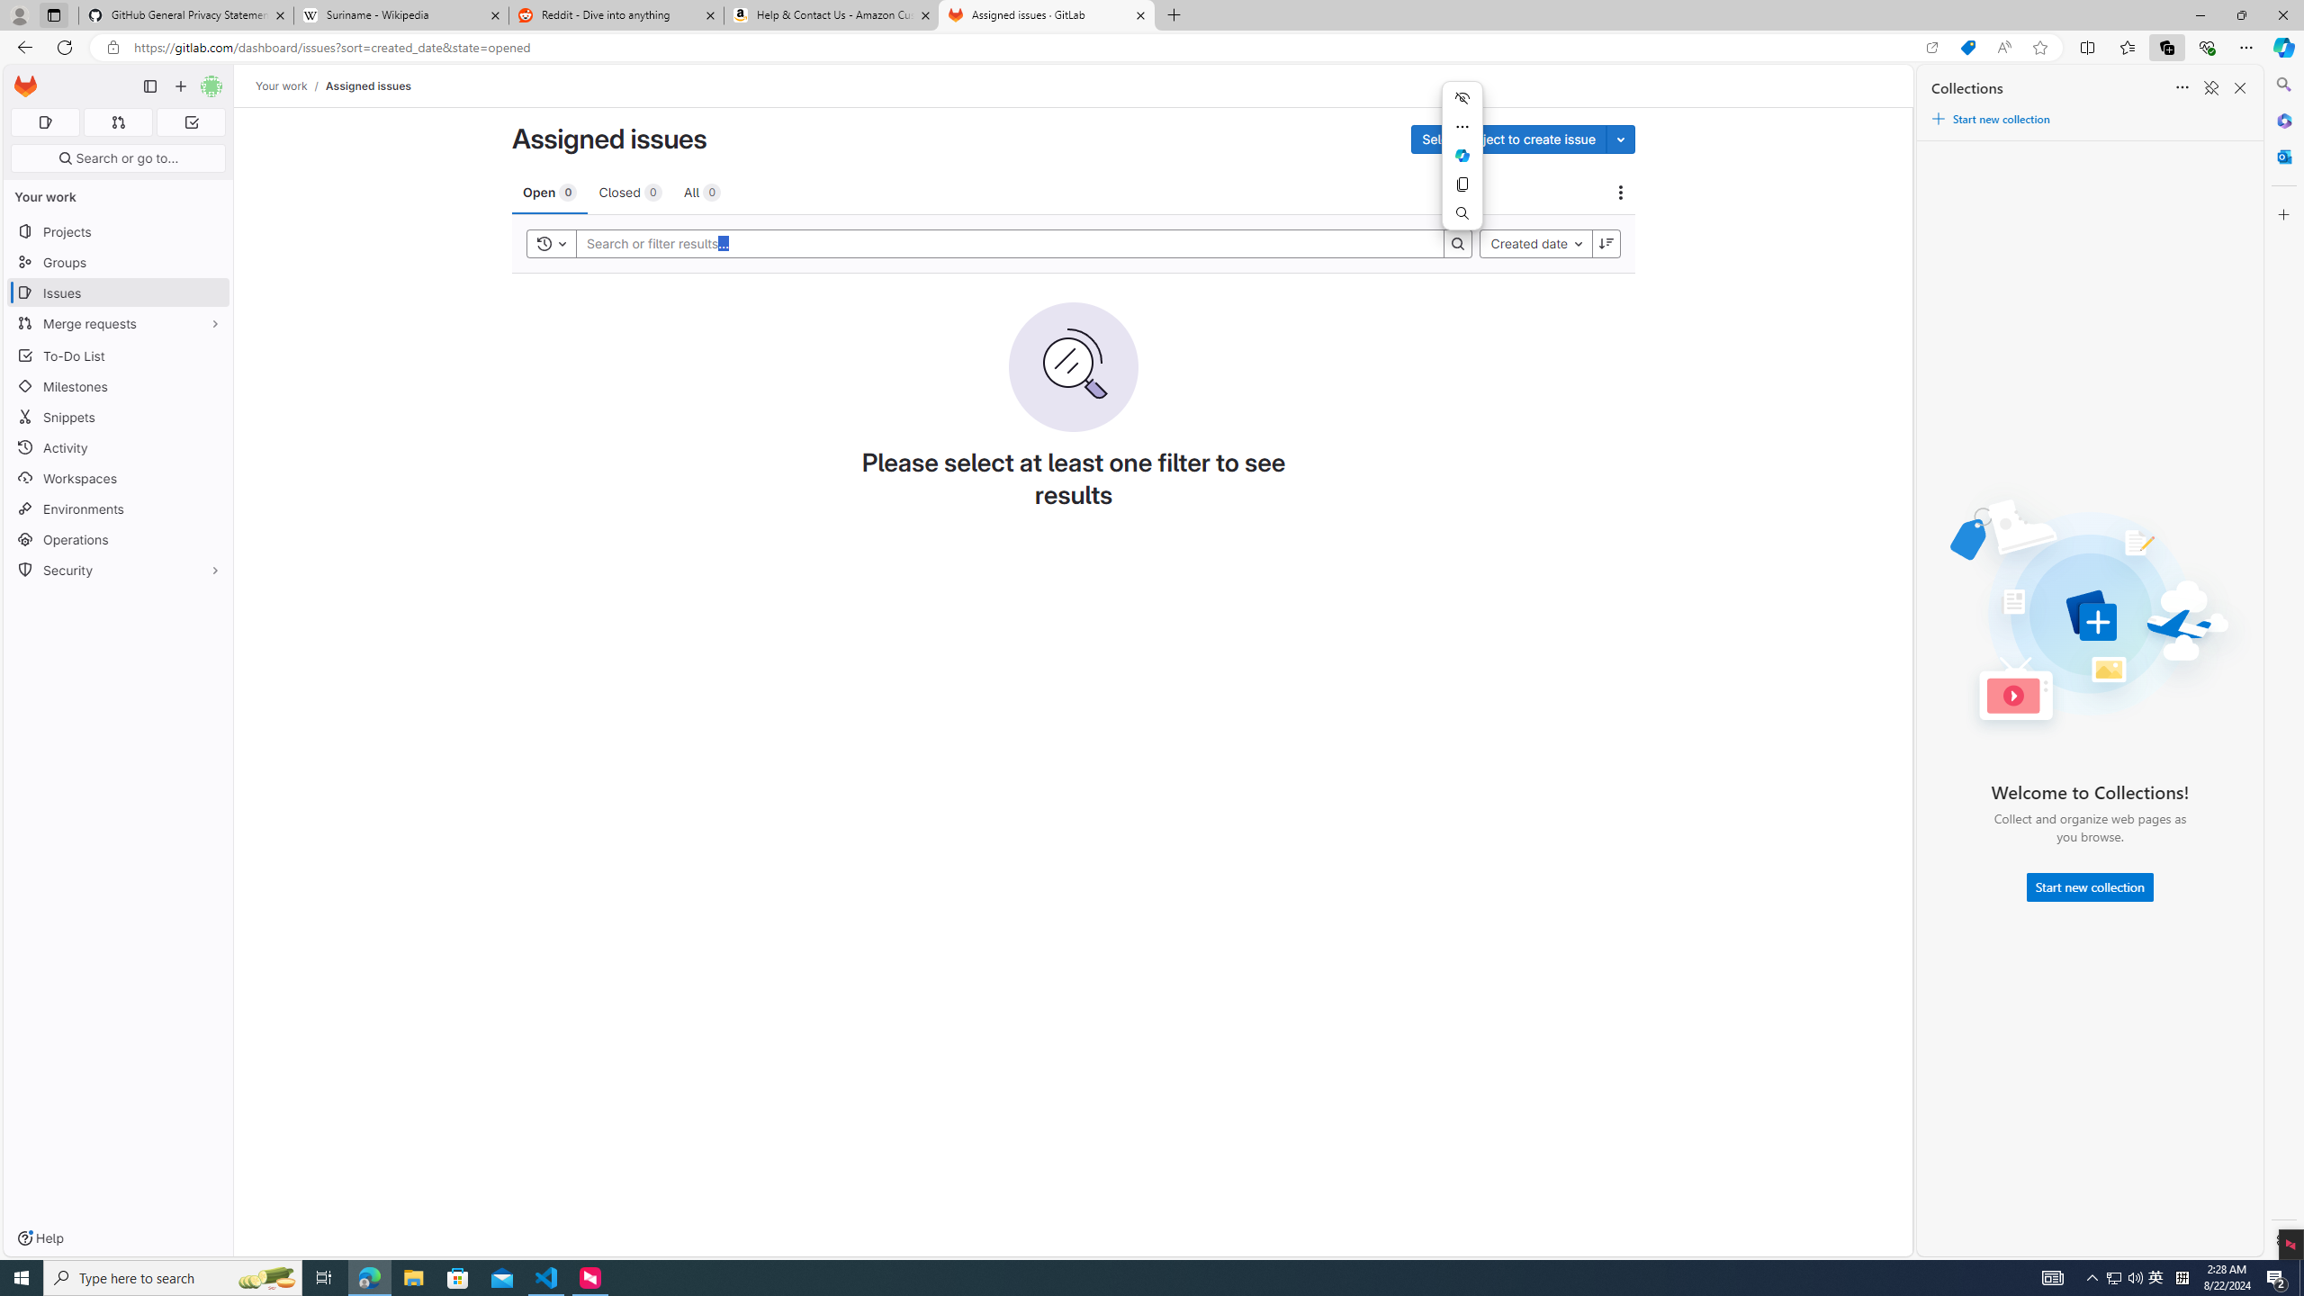 Image resolution: width=2304 pixels, height=1296 pixels. Describe the element at coordinates (149, 86) in the screenshot. I see `Primary navigation sidebar` at that location.